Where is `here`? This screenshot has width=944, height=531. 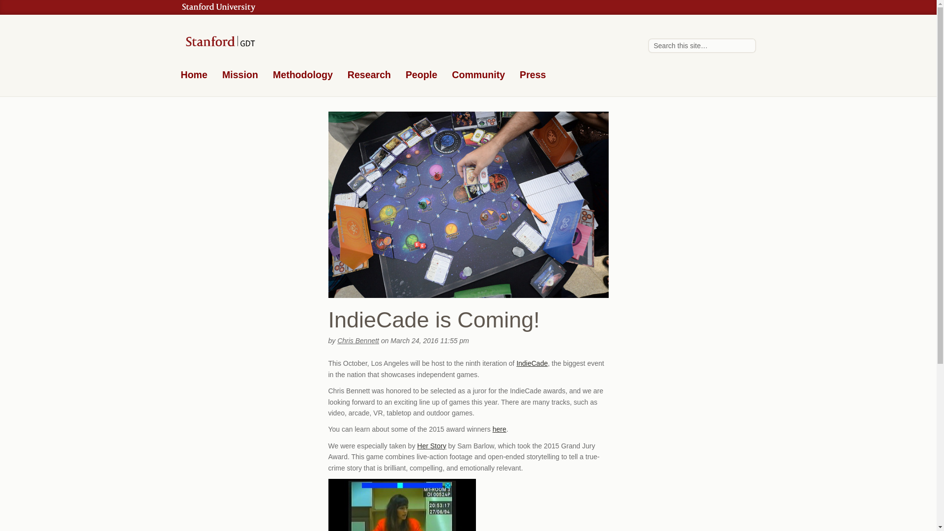
here is located at coordinates (500, 429).